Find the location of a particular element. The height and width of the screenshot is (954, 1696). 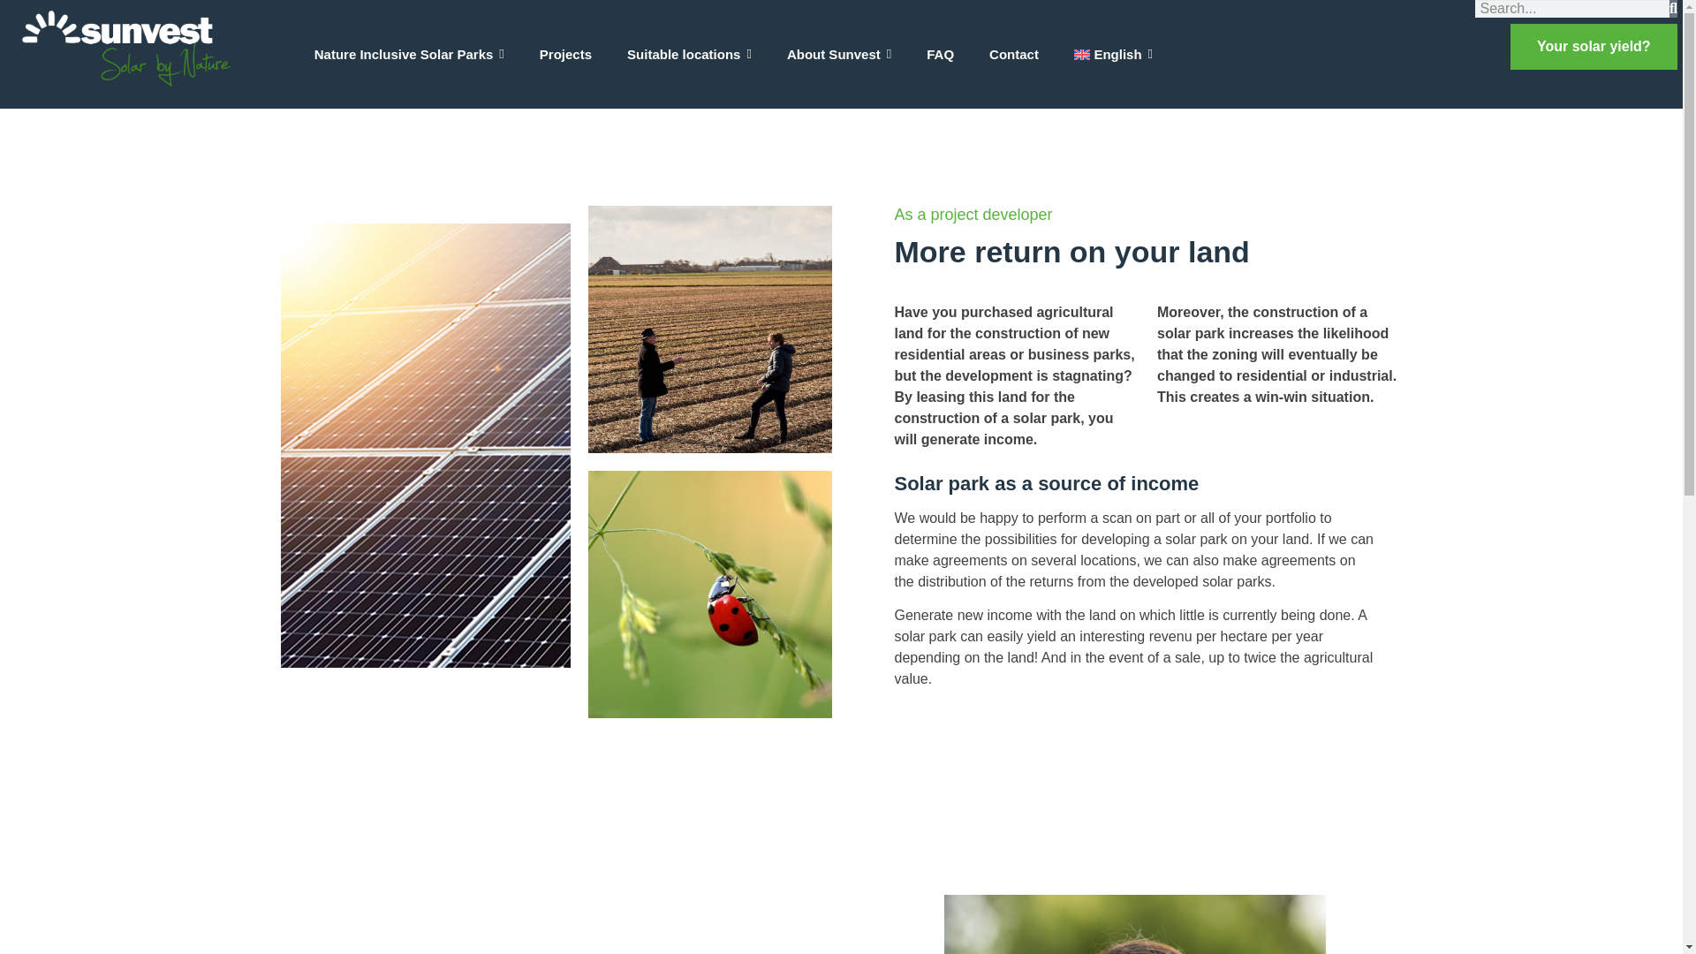

About Sunvest is located at coordinates (839, 54).